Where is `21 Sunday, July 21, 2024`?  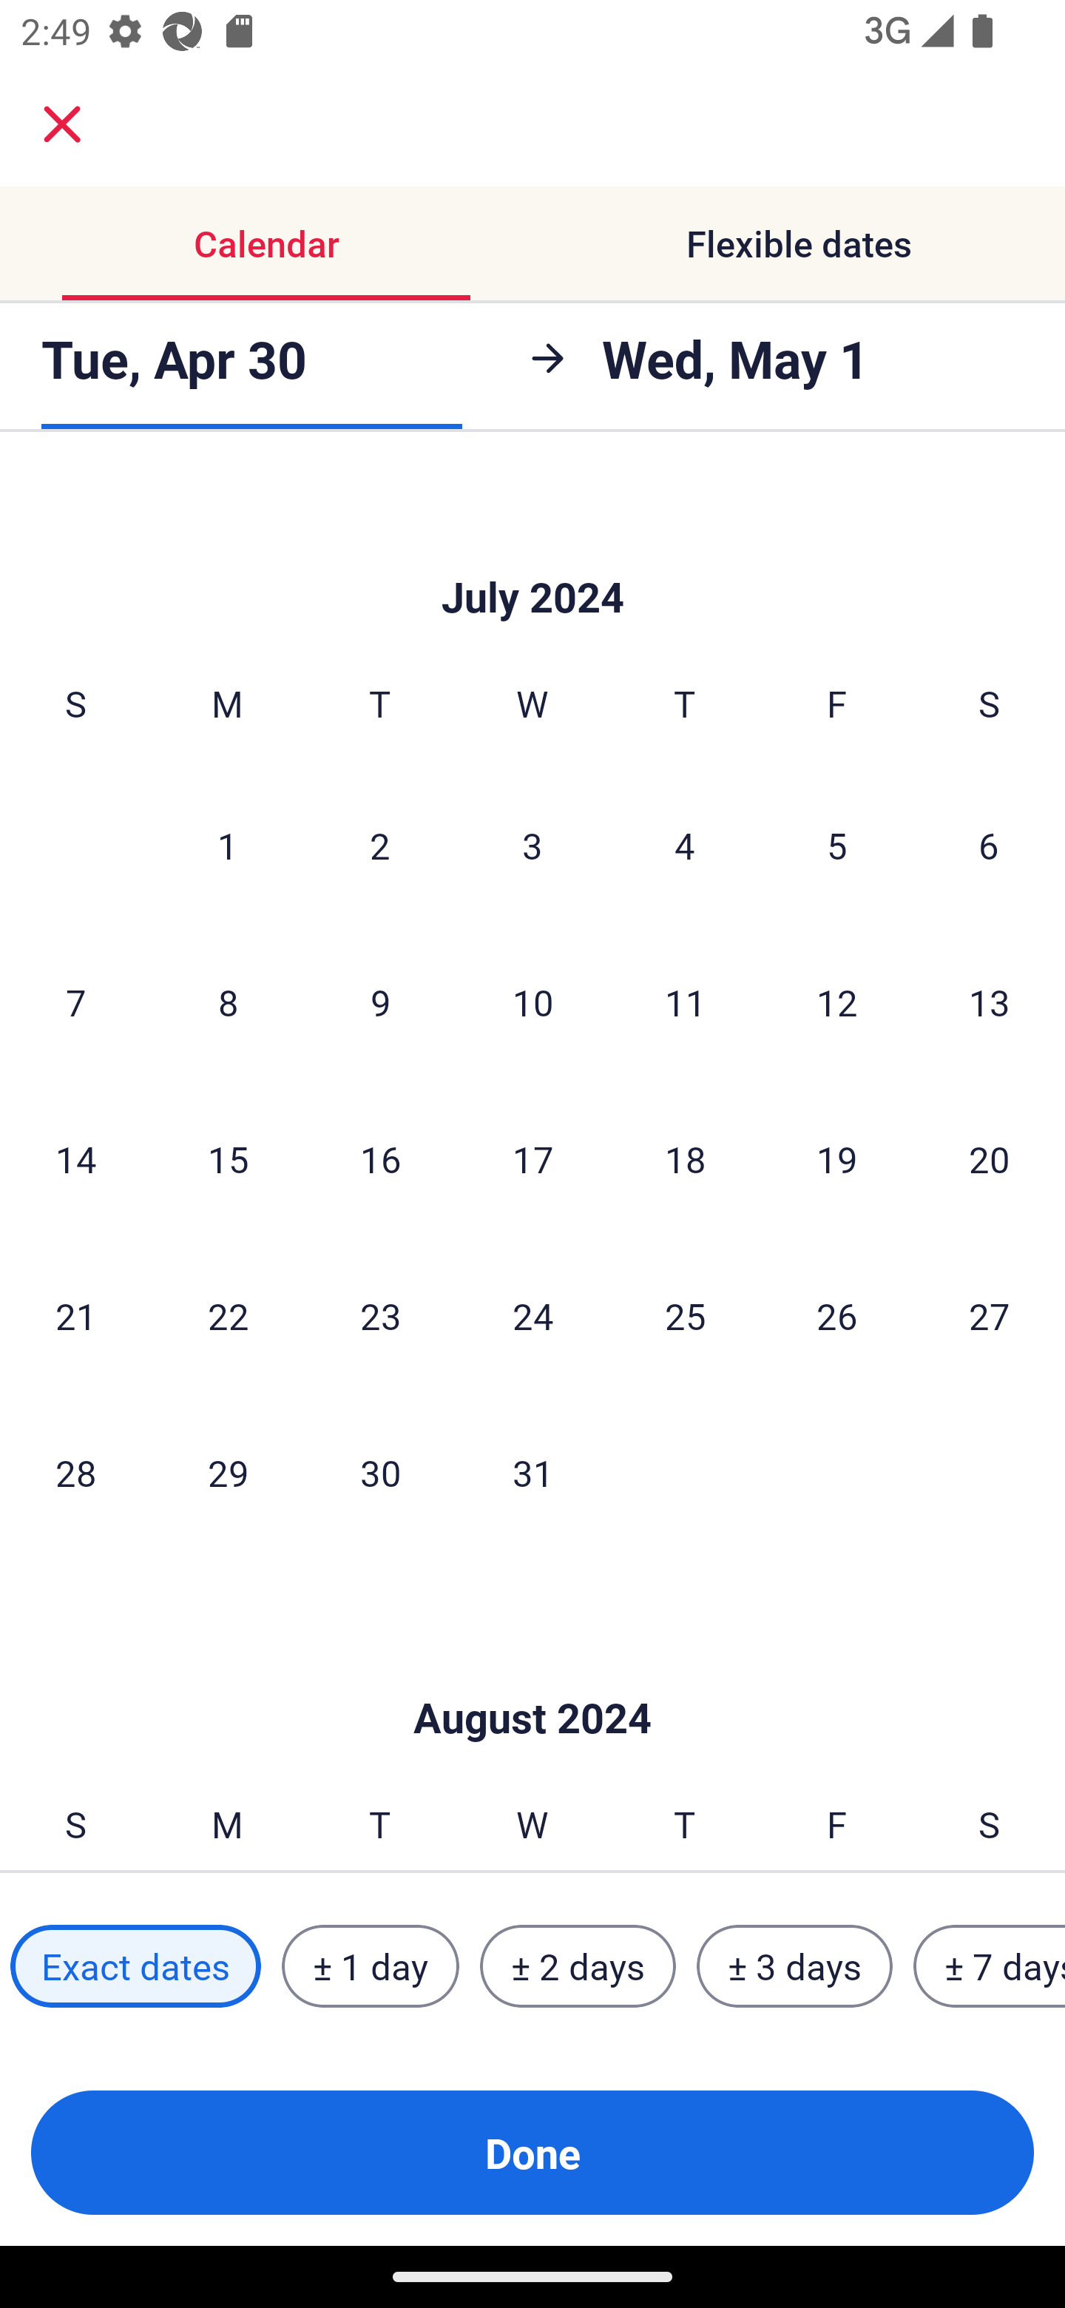
21 Sunday, July 21, 2024 is located at coordinates (75, 1315).